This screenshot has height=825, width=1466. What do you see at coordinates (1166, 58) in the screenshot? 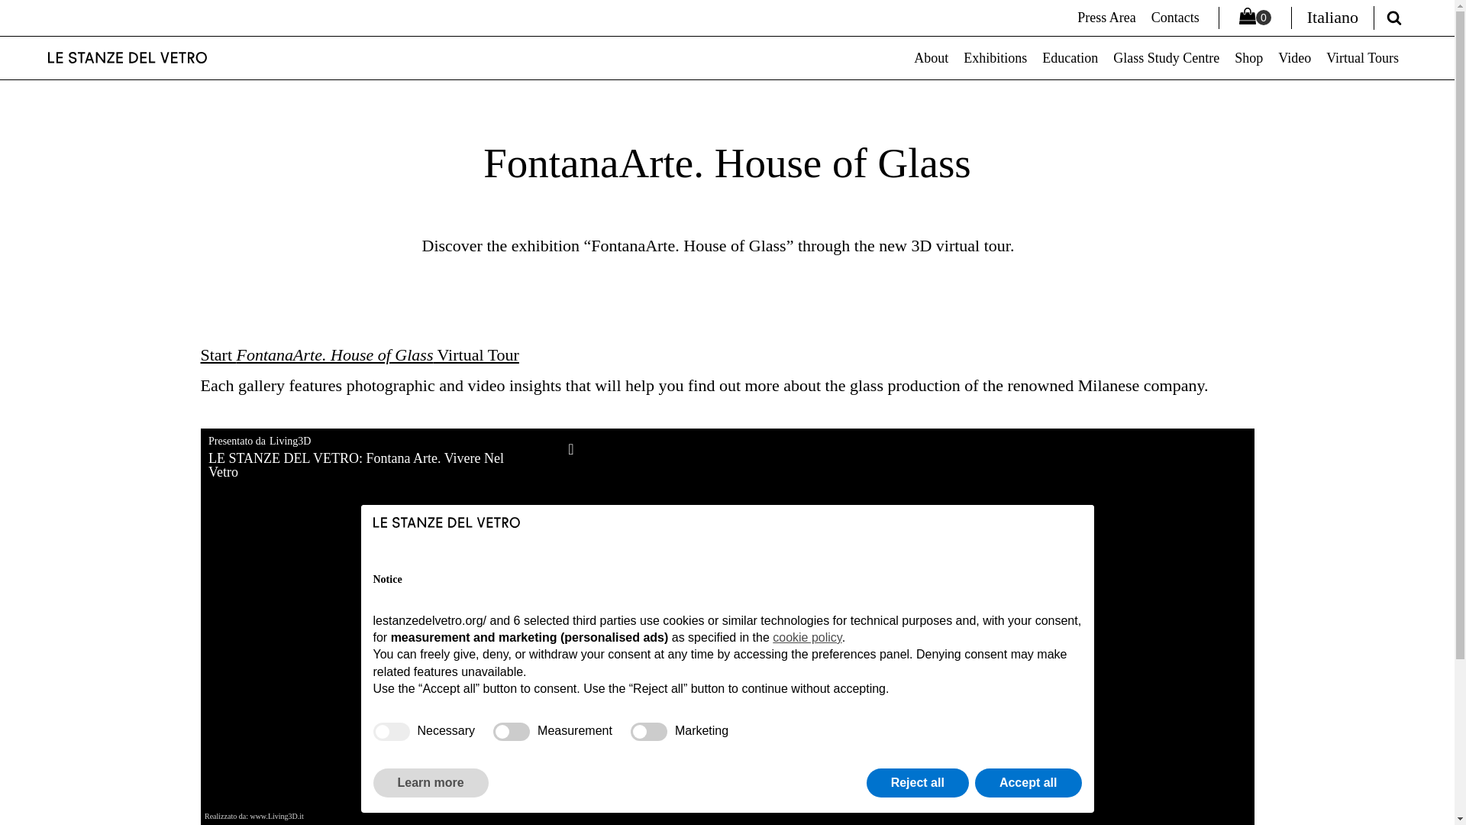
I see `Glass Study Centre` at bounding box center [1166, 58].